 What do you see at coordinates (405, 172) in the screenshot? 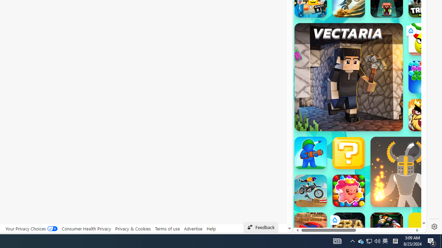
I see `Ragdoll Hit Ragdoll Hit` at bounding box center [405, 172].